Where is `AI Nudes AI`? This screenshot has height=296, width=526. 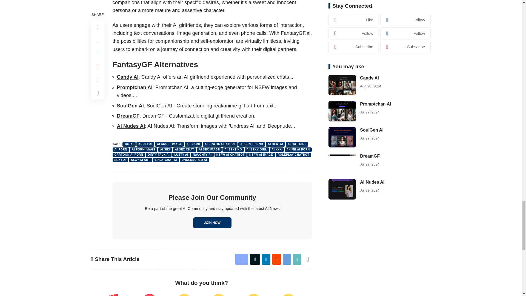
AI Nudes AI is located at coordinates (131, 126).